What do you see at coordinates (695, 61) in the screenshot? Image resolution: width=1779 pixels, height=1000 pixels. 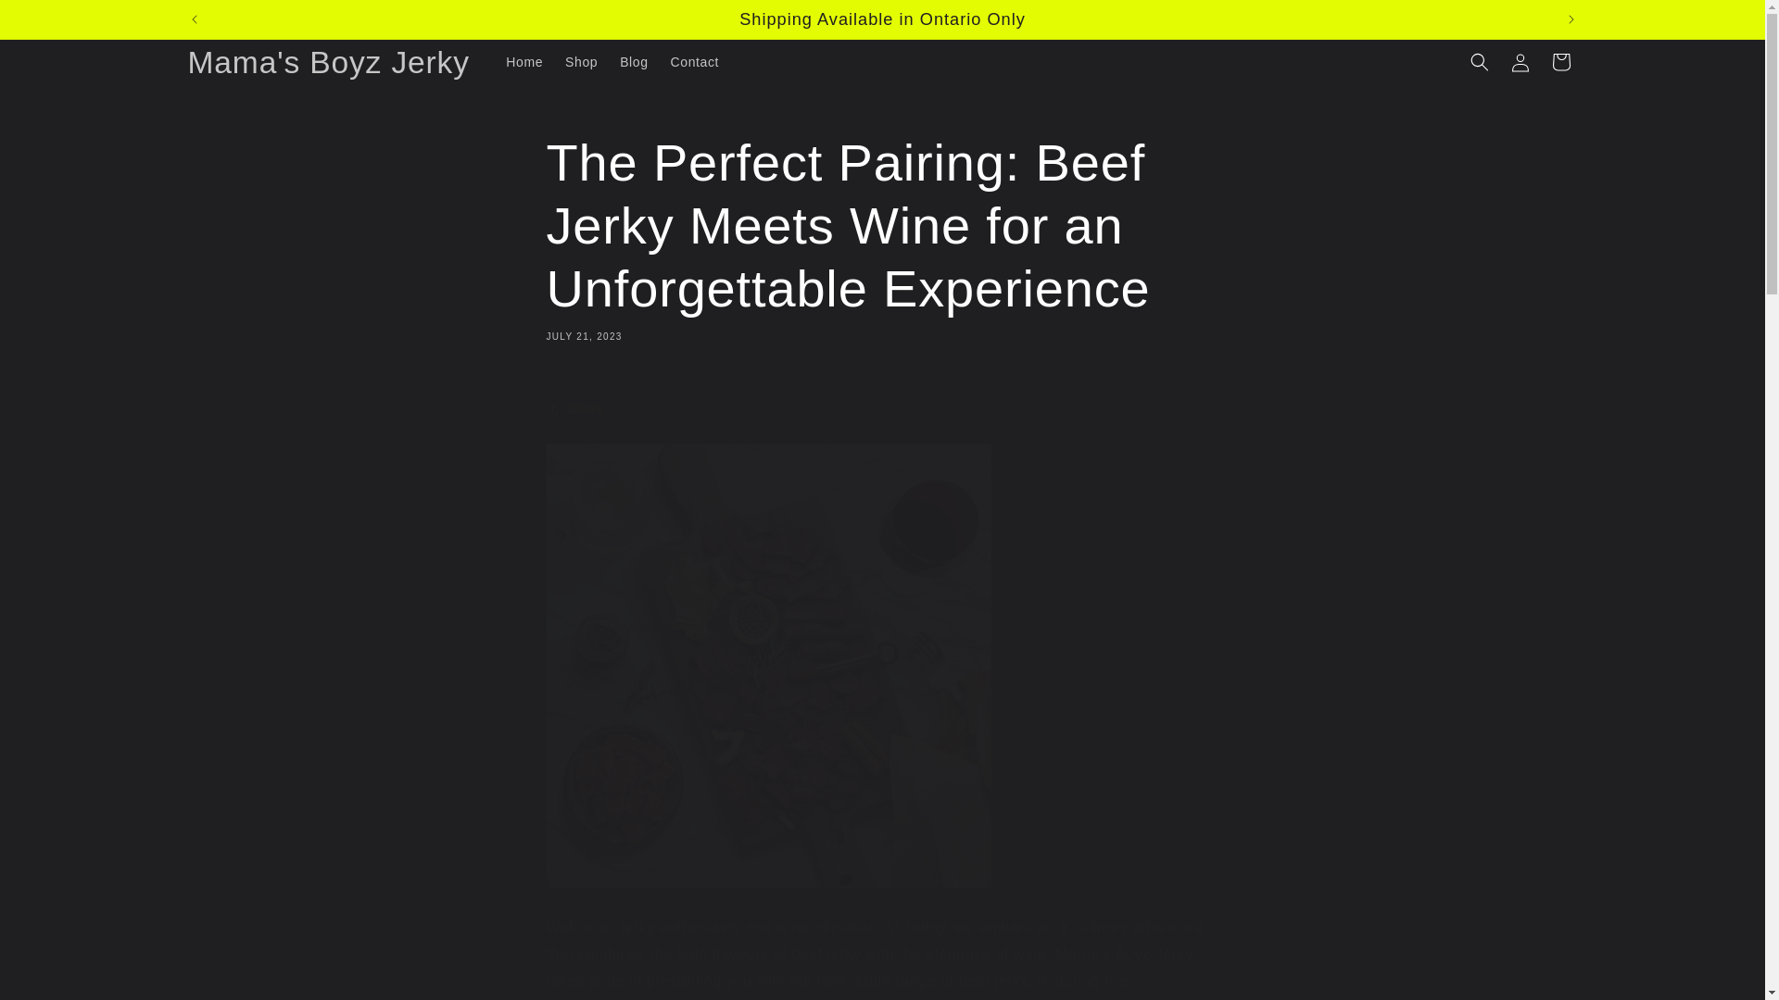 I see `Contact` at bounding box center [695, 61].